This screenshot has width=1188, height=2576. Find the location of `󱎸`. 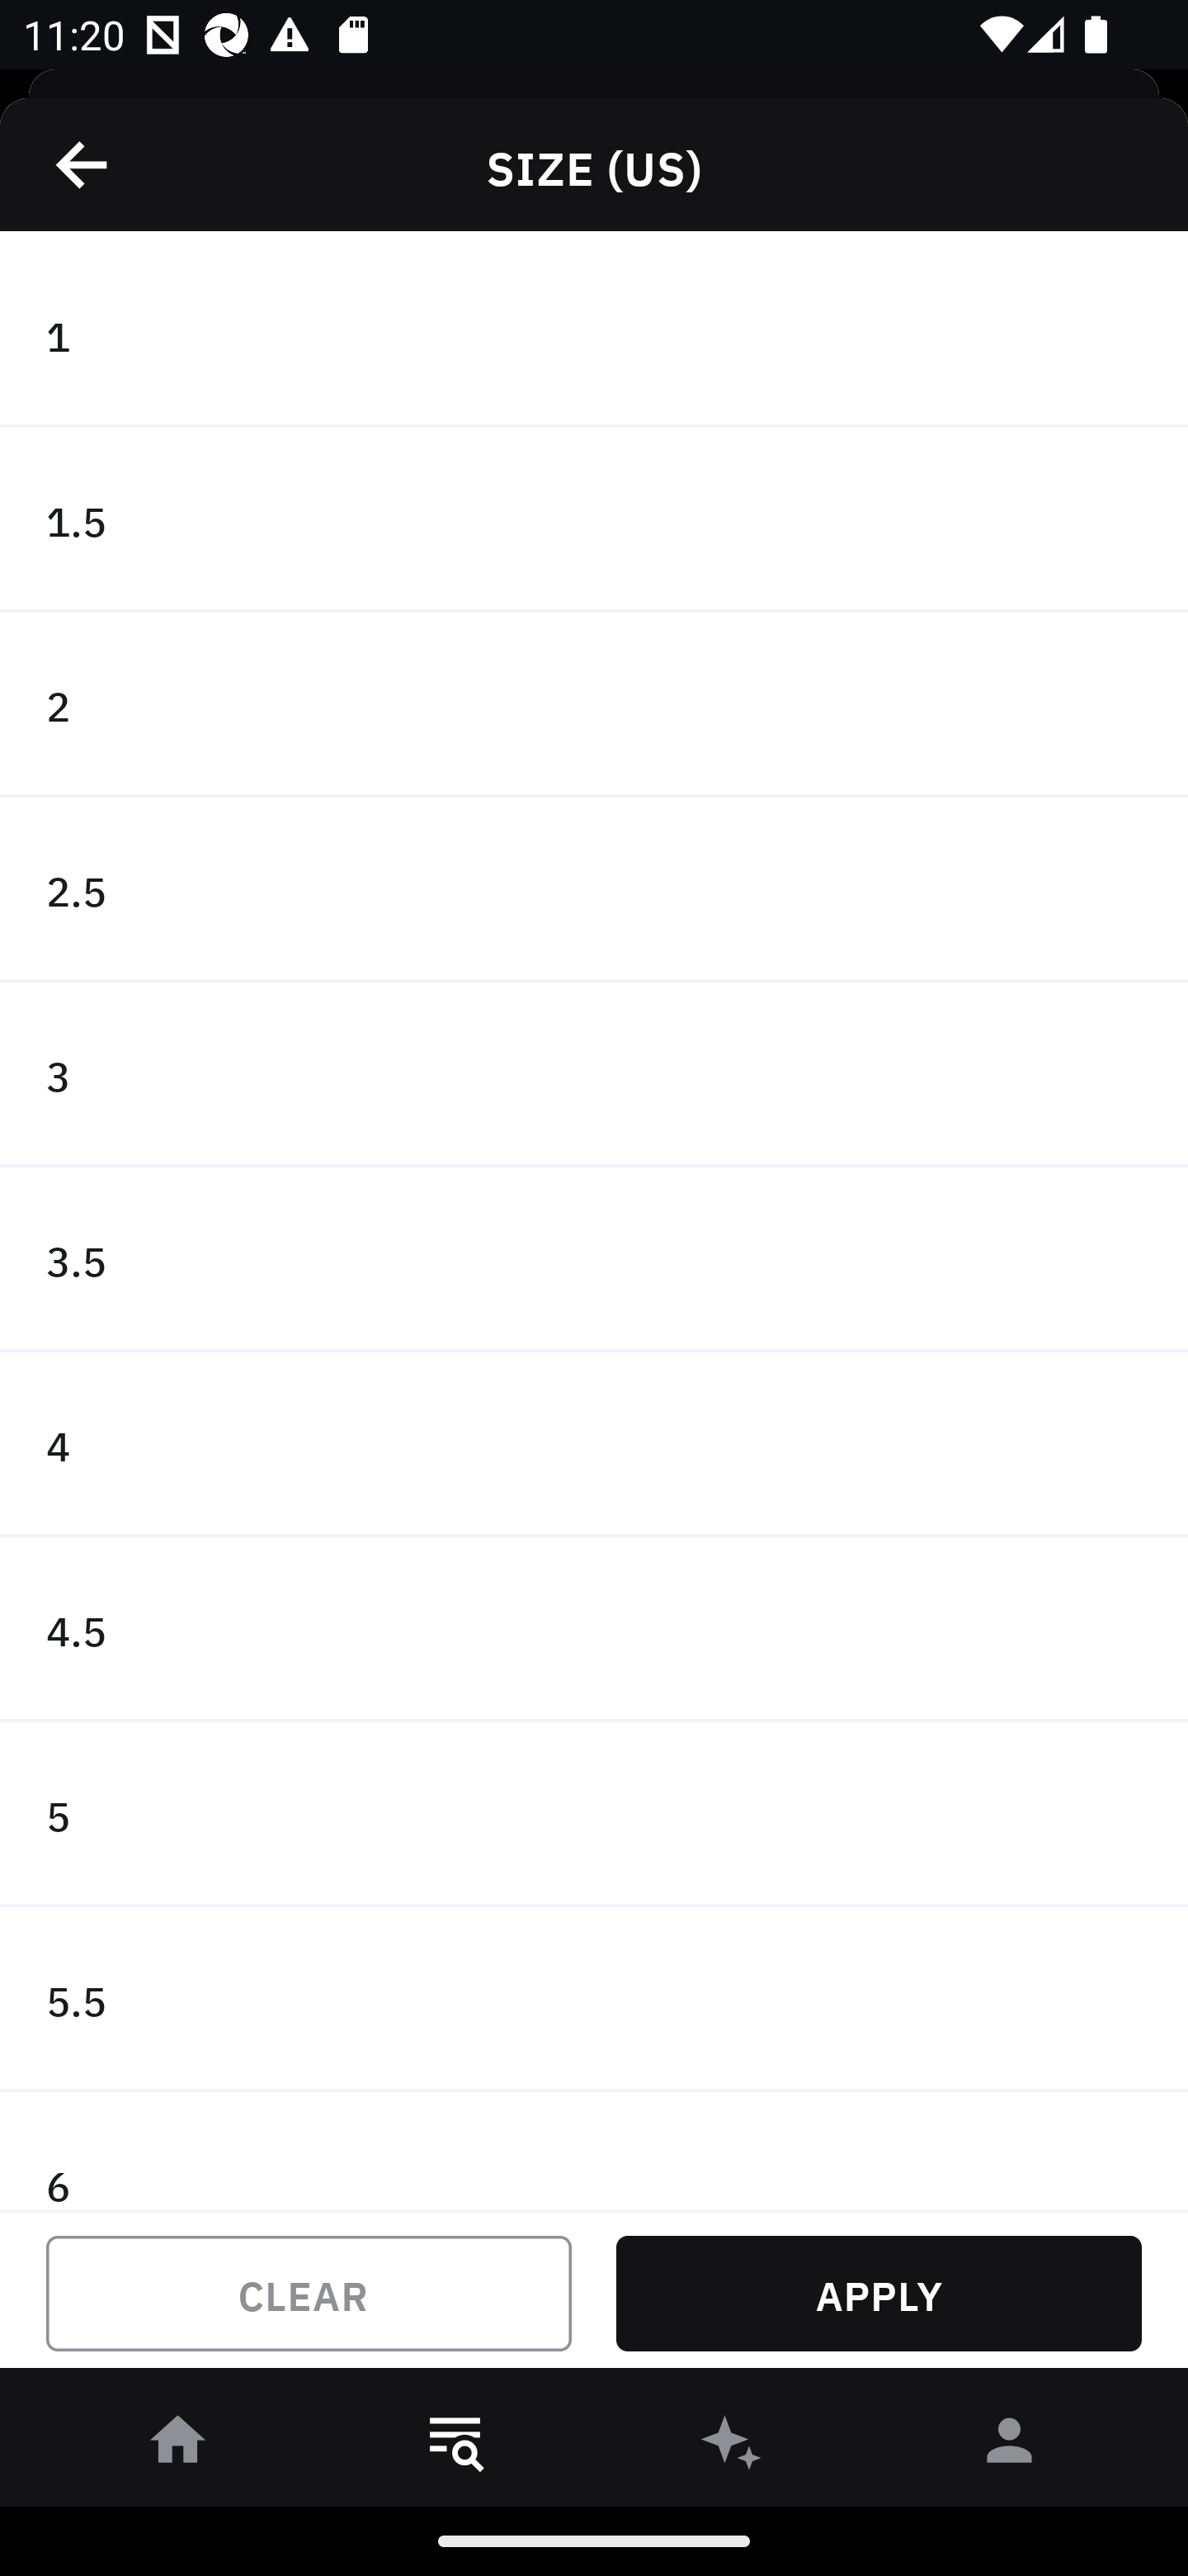

󱎸 is located at coordinates (455, 2446).